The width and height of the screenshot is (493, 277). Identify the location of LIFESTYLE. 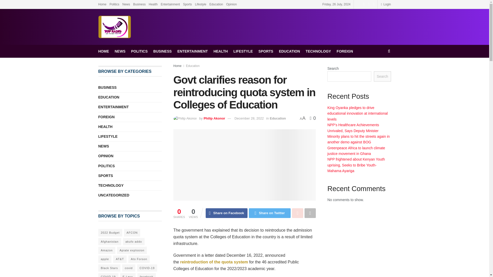
(243, 51).